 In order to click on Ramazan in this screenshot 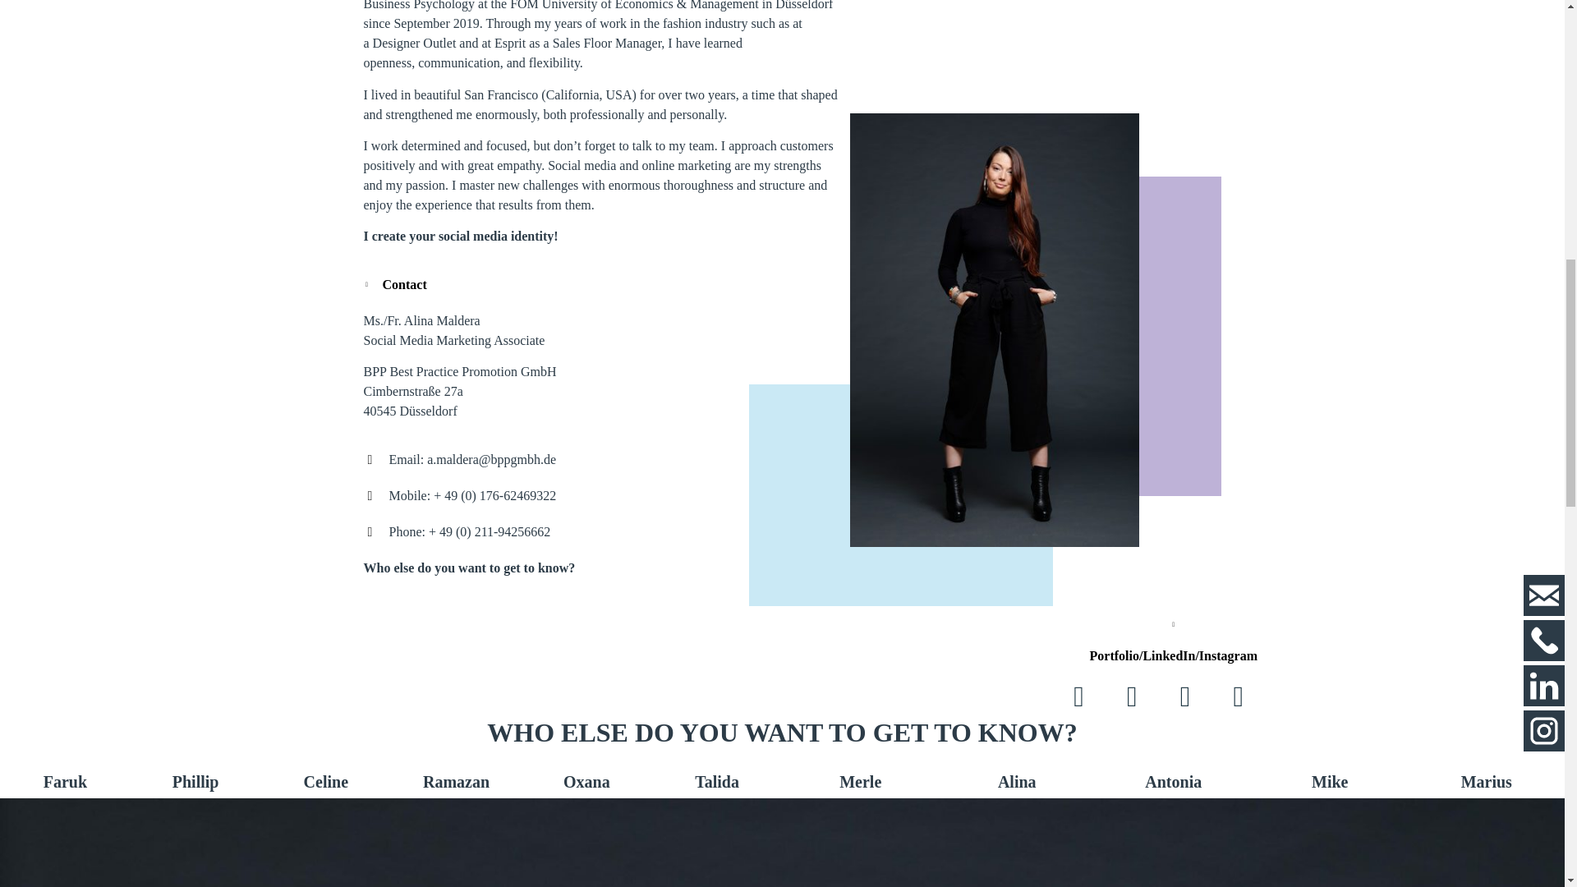, I will do `click(455, 782)`.